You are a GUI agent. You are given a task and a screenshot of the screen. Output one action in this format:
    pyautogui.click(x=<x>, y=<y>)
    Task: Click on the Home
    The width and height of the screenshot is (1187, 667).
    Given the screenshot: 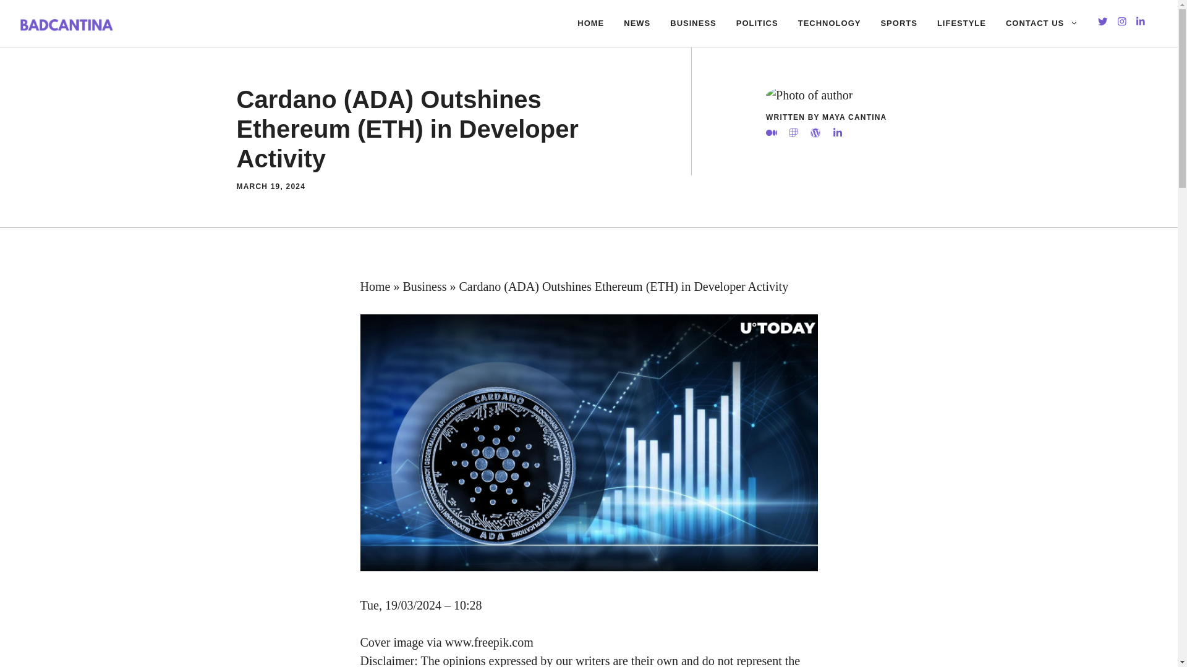 What is the action you would take?
    pyautogui.click(x=375, y=287)
    